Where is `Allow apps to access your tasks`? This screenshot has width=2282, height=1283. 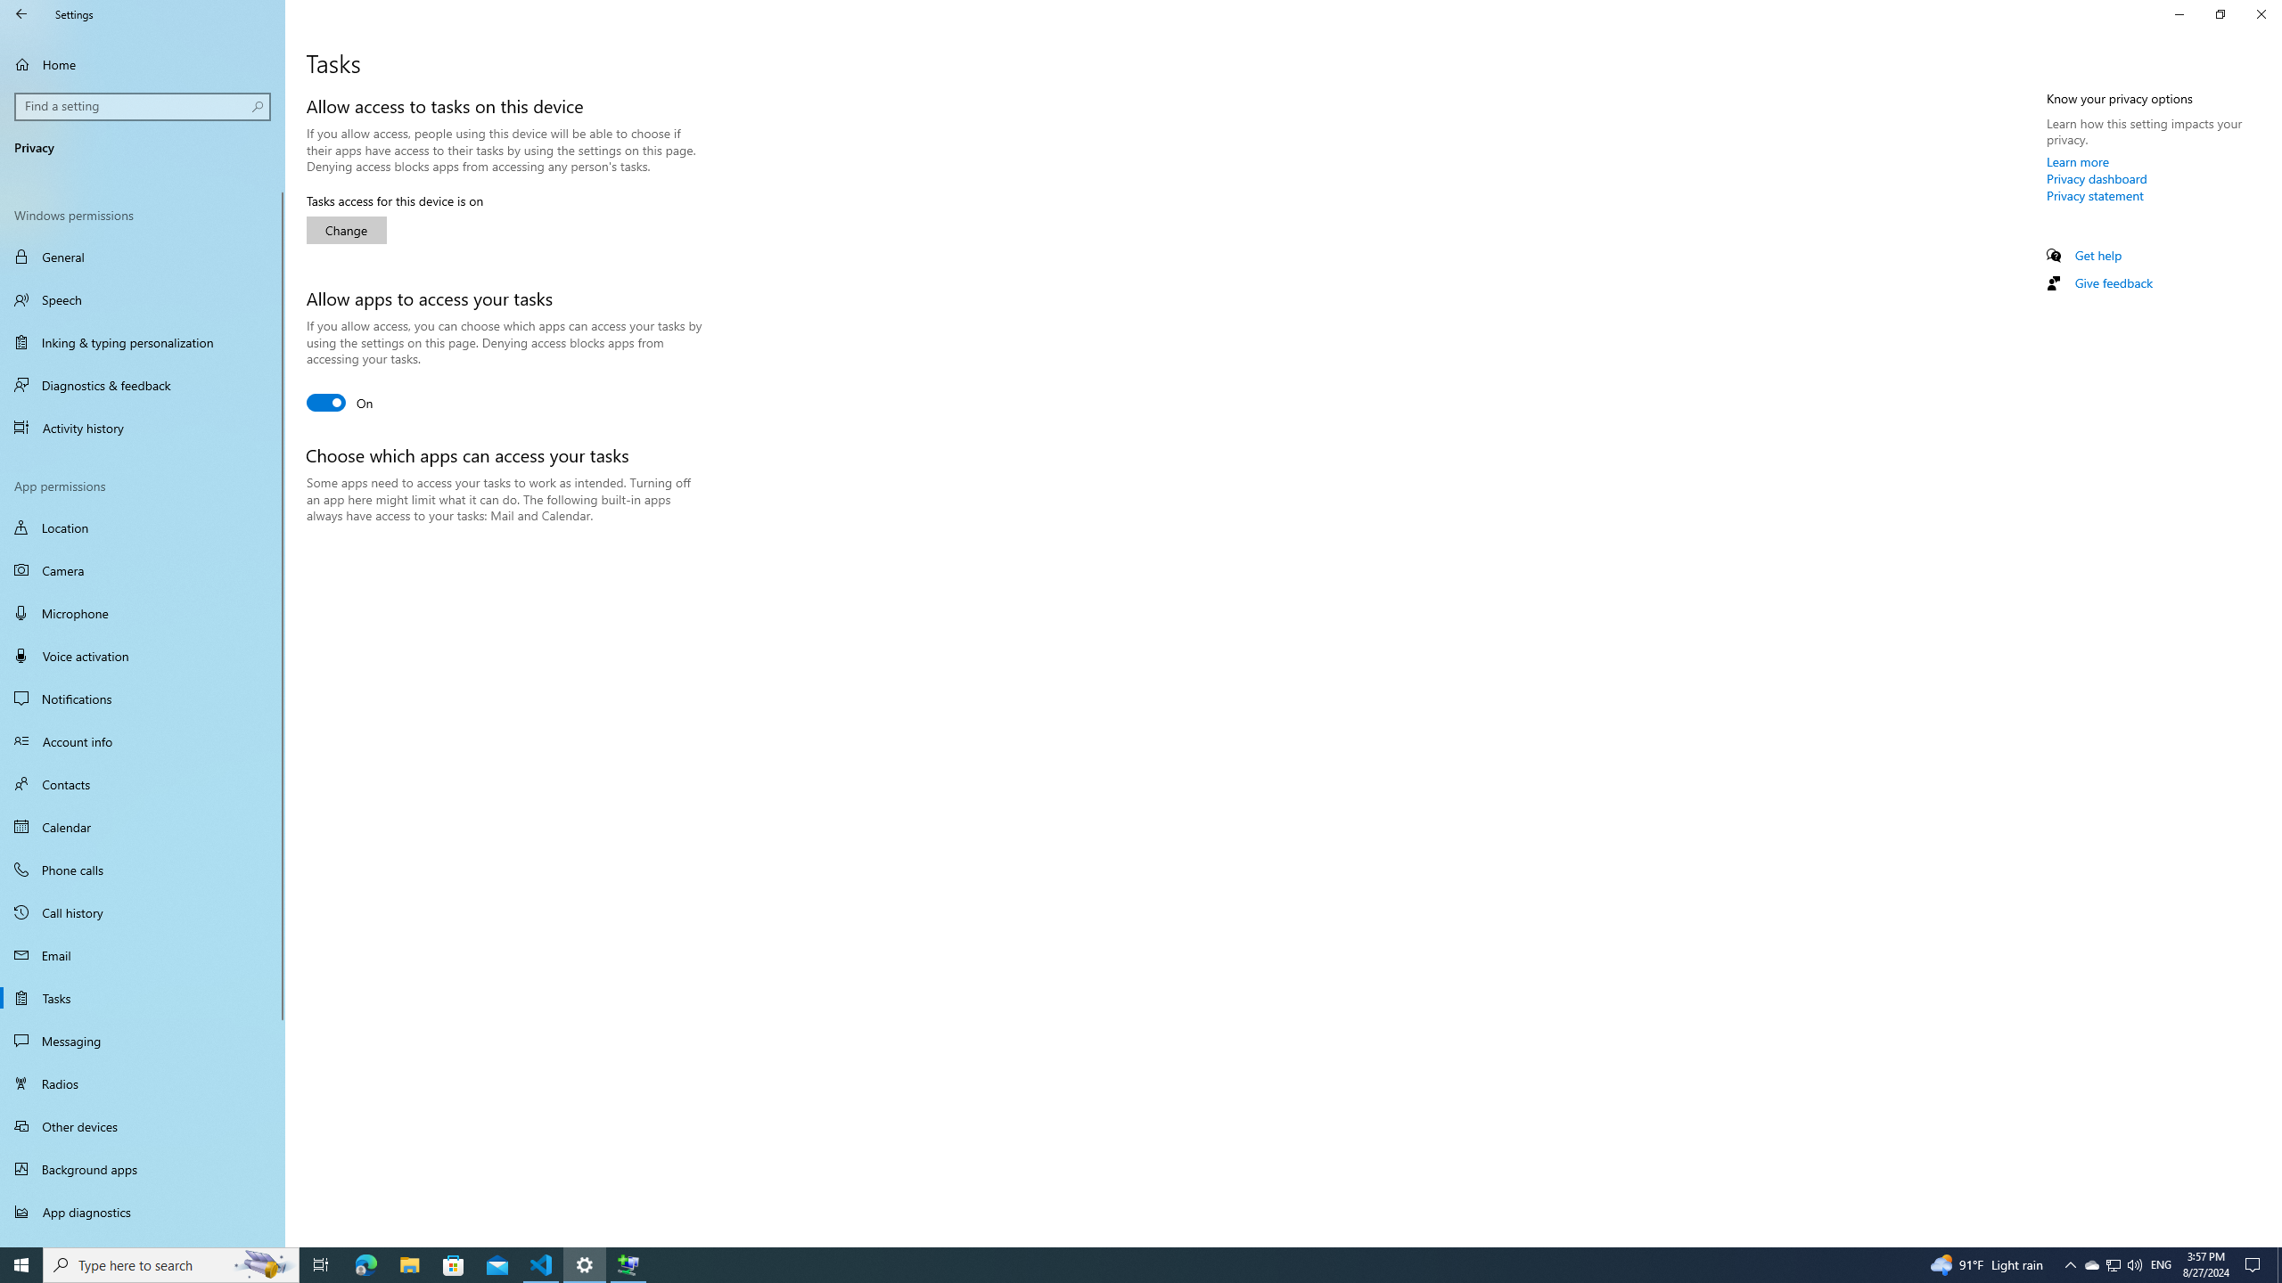
Allow apps to access your tasks is located at coordinates (340, 403).